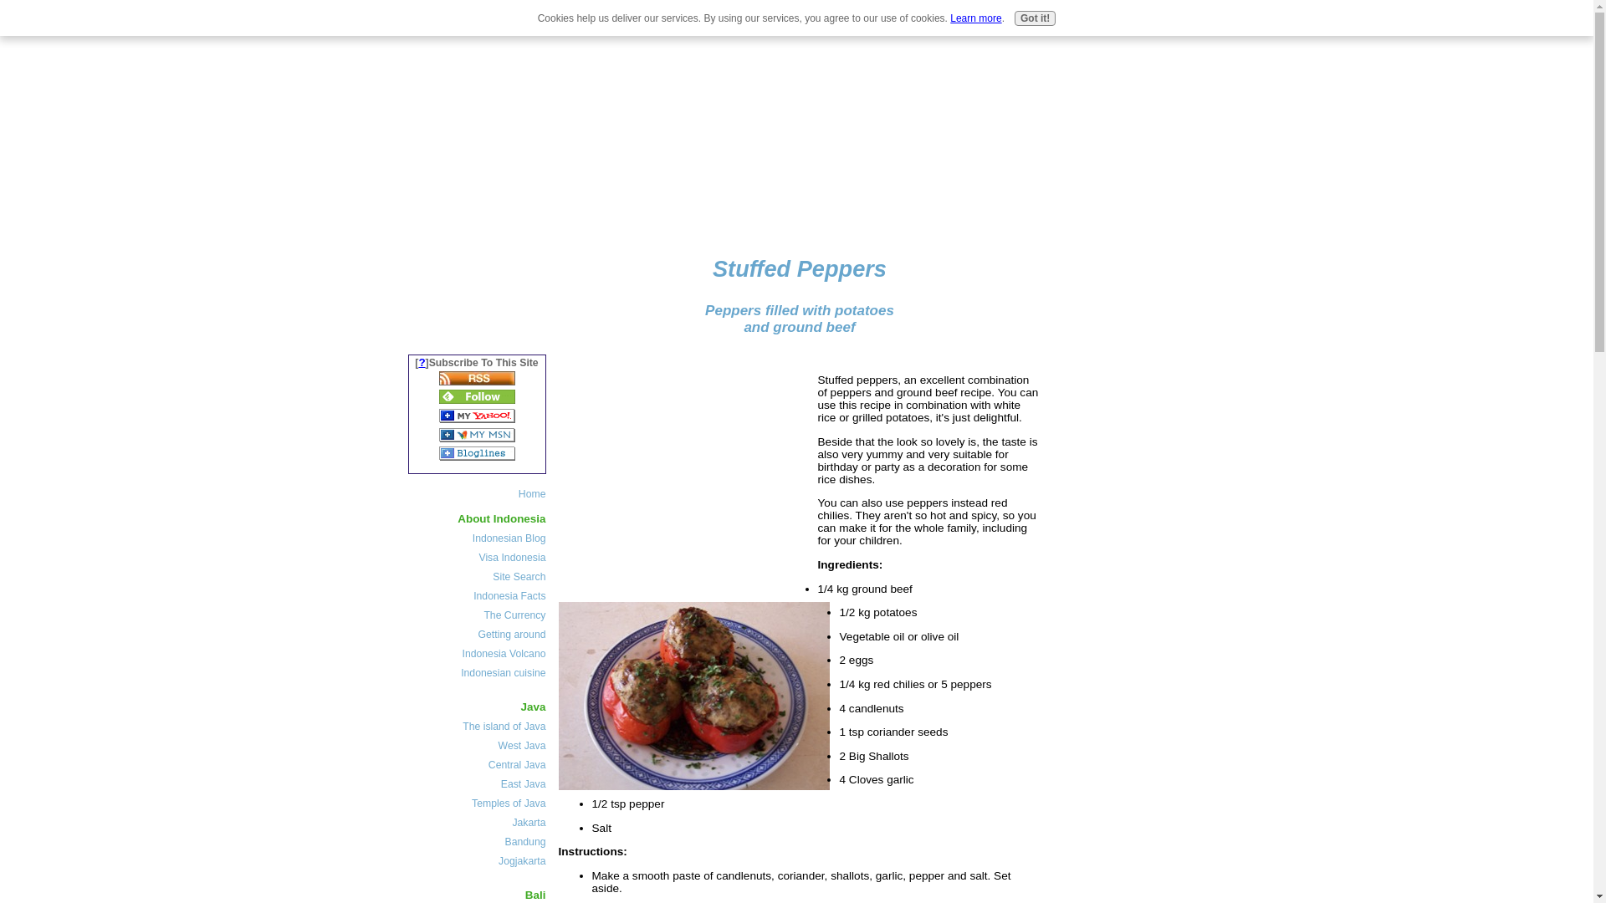 This screenshot has width=1606, height=903. Describe the element at coordinates (480, 823) in the screenshot. I see `Jakarta` at that location.